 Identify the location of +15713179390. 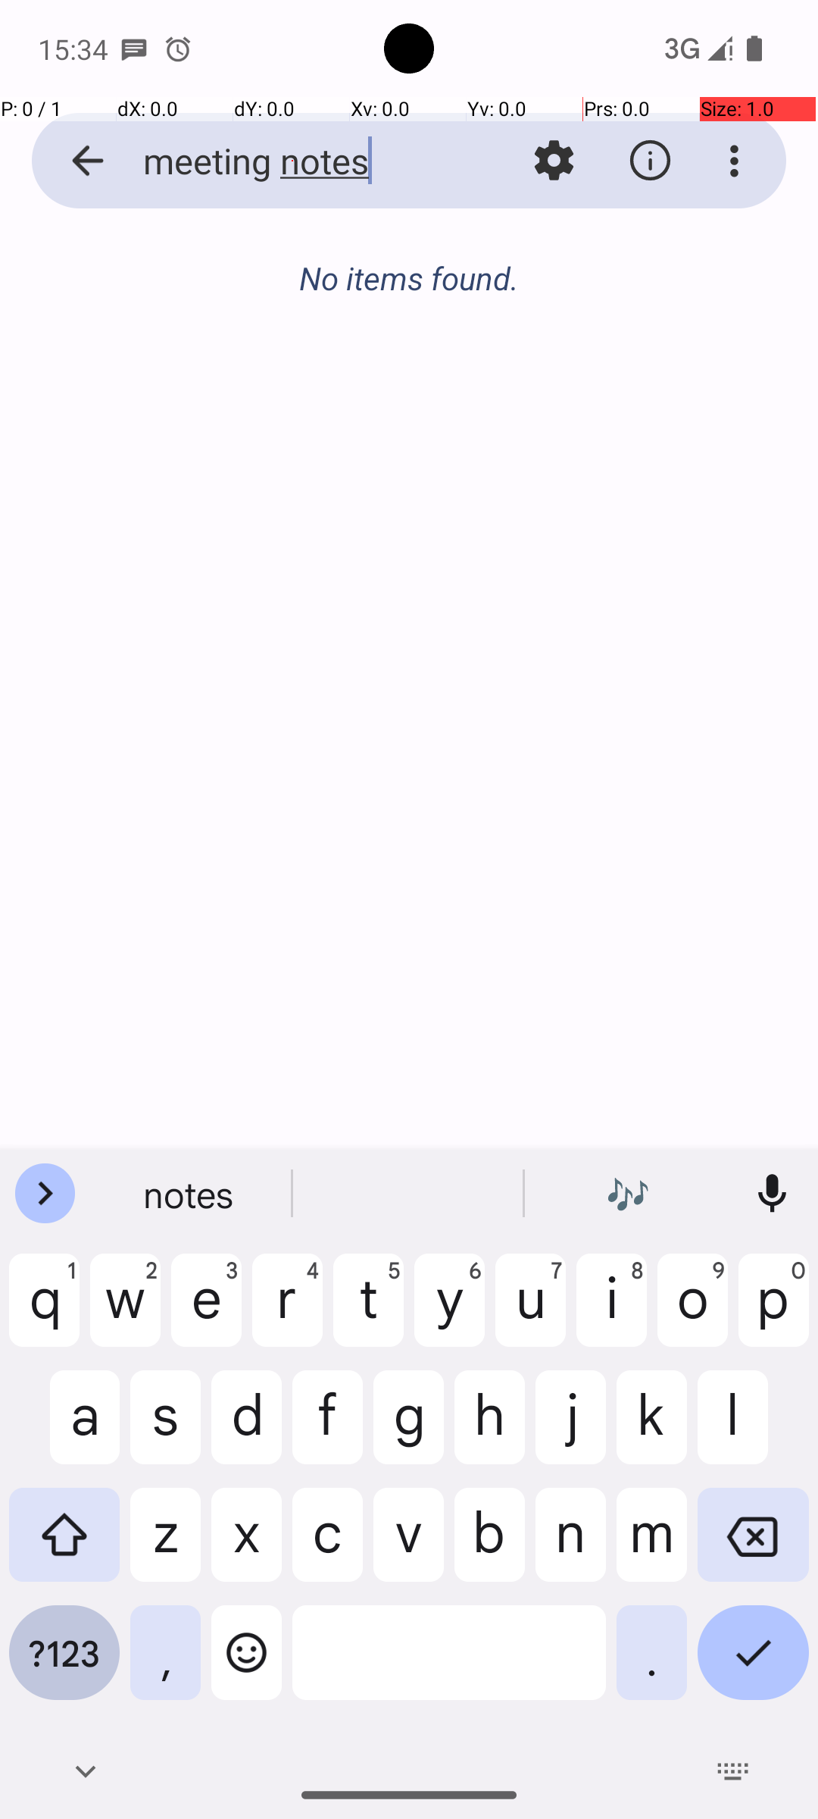
(473, 282).